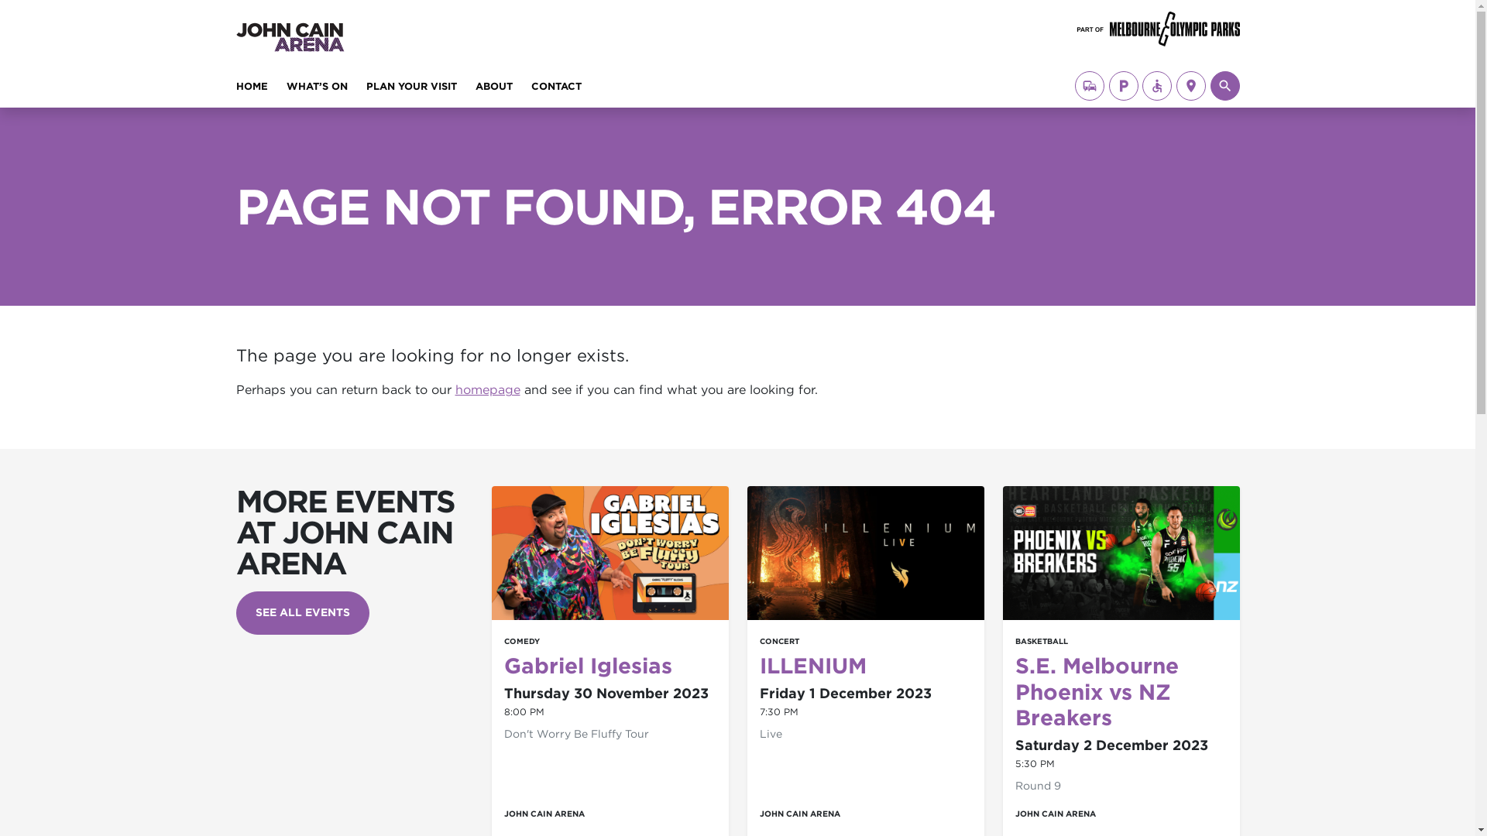 The width and height of the screenshot is (1487, 836). I want to click on PLAN YOUR VISIT, so click(410, 90).